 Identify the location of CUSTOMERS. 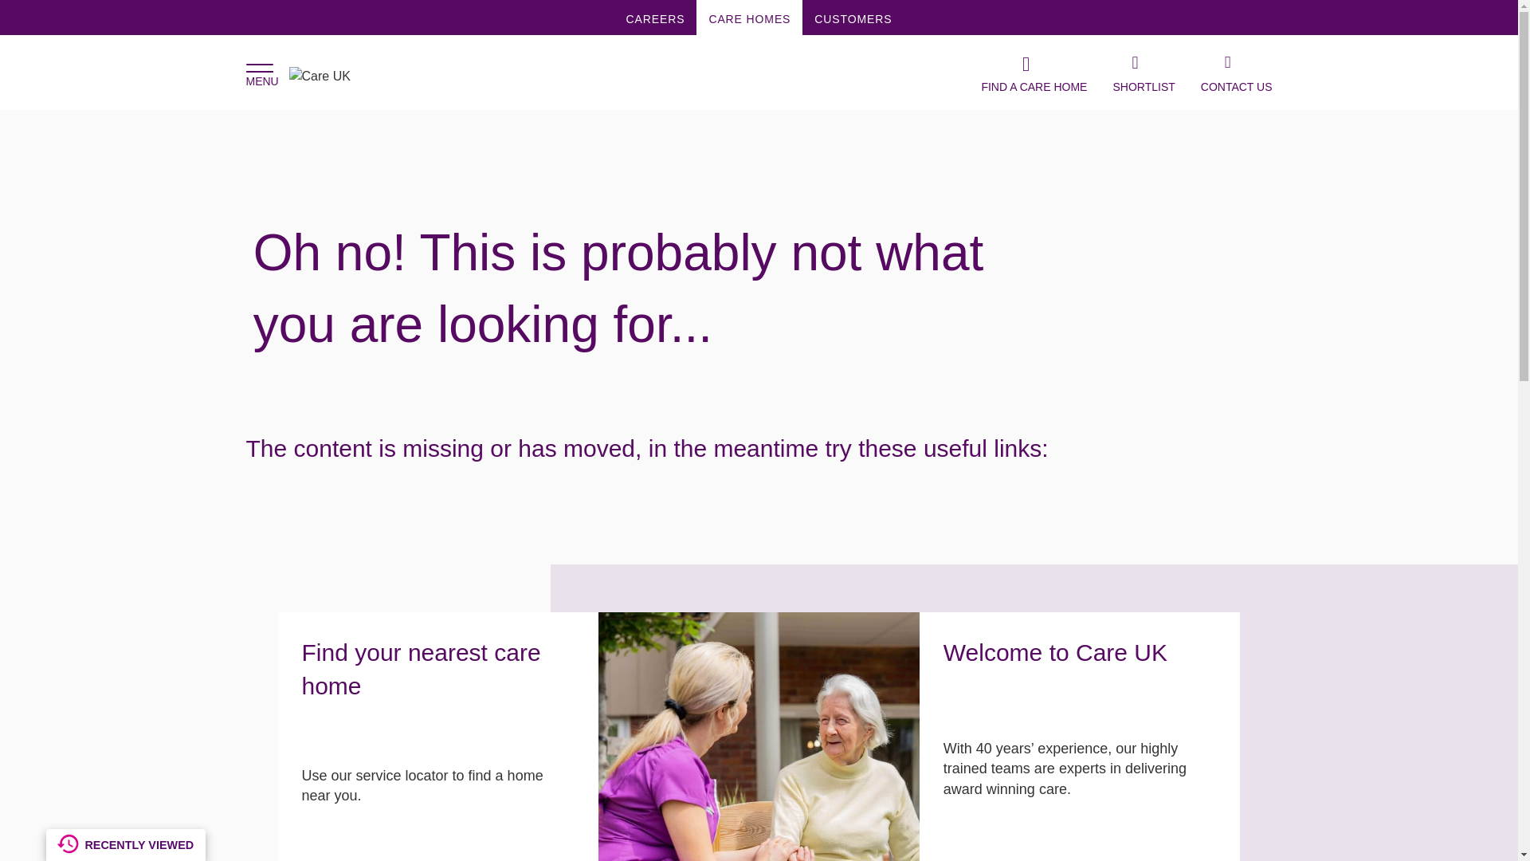
(853, 18).